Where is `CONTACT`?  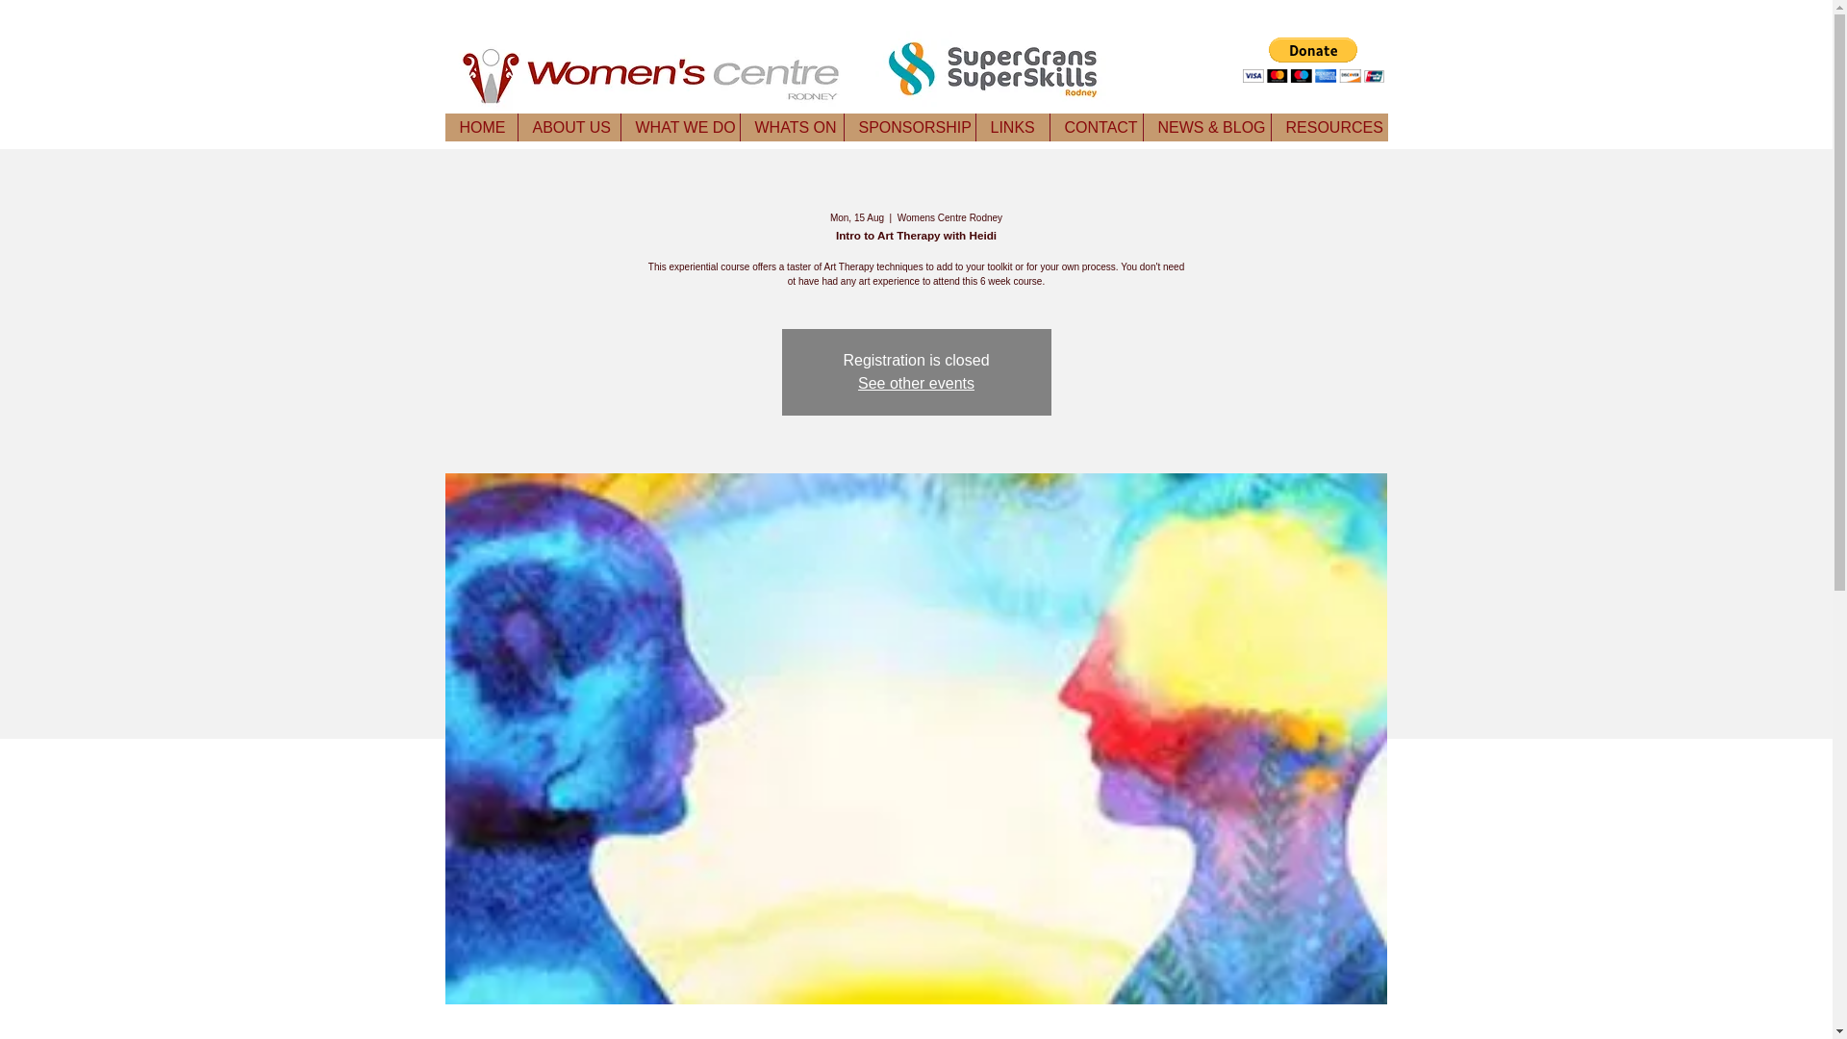
CONTACT is located at coordinates (1095, 127).